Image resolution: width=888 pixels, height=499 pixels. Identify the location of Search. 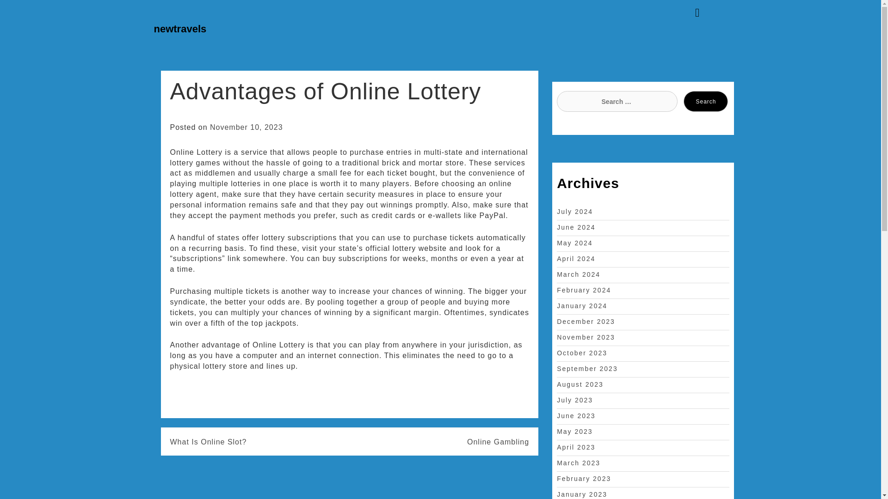
(706, 101).